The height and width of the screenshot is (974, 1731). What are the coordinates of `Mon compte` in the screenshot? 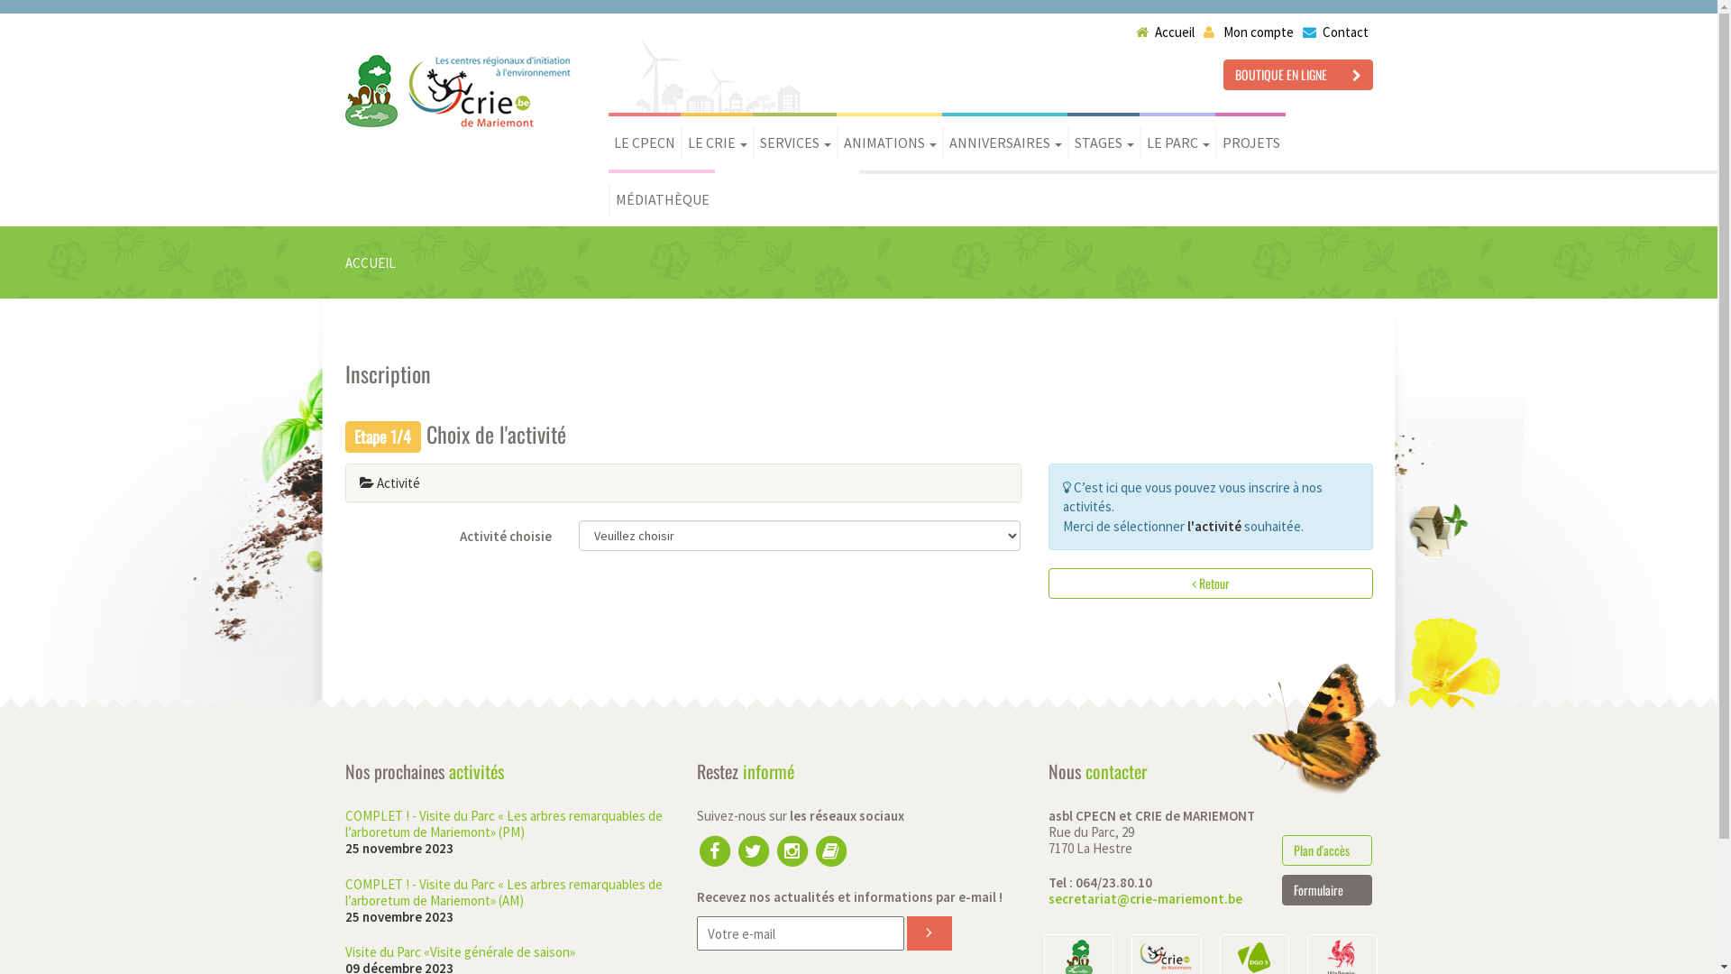 It's located at (1248, 32).